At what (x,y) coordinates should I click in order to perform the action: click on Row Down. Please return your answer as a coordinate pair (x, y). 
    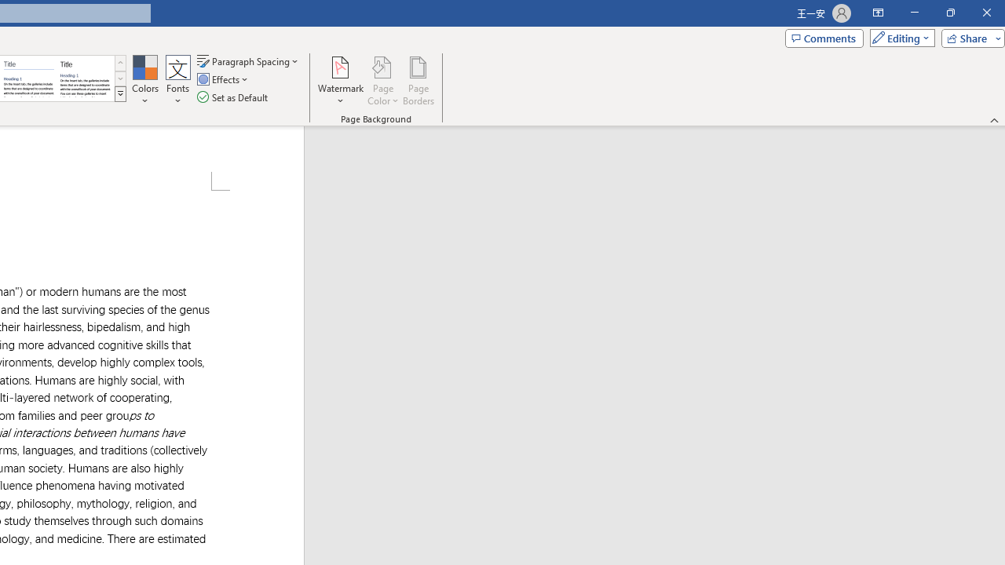
    Looking at the image, I should click on (120, 78).